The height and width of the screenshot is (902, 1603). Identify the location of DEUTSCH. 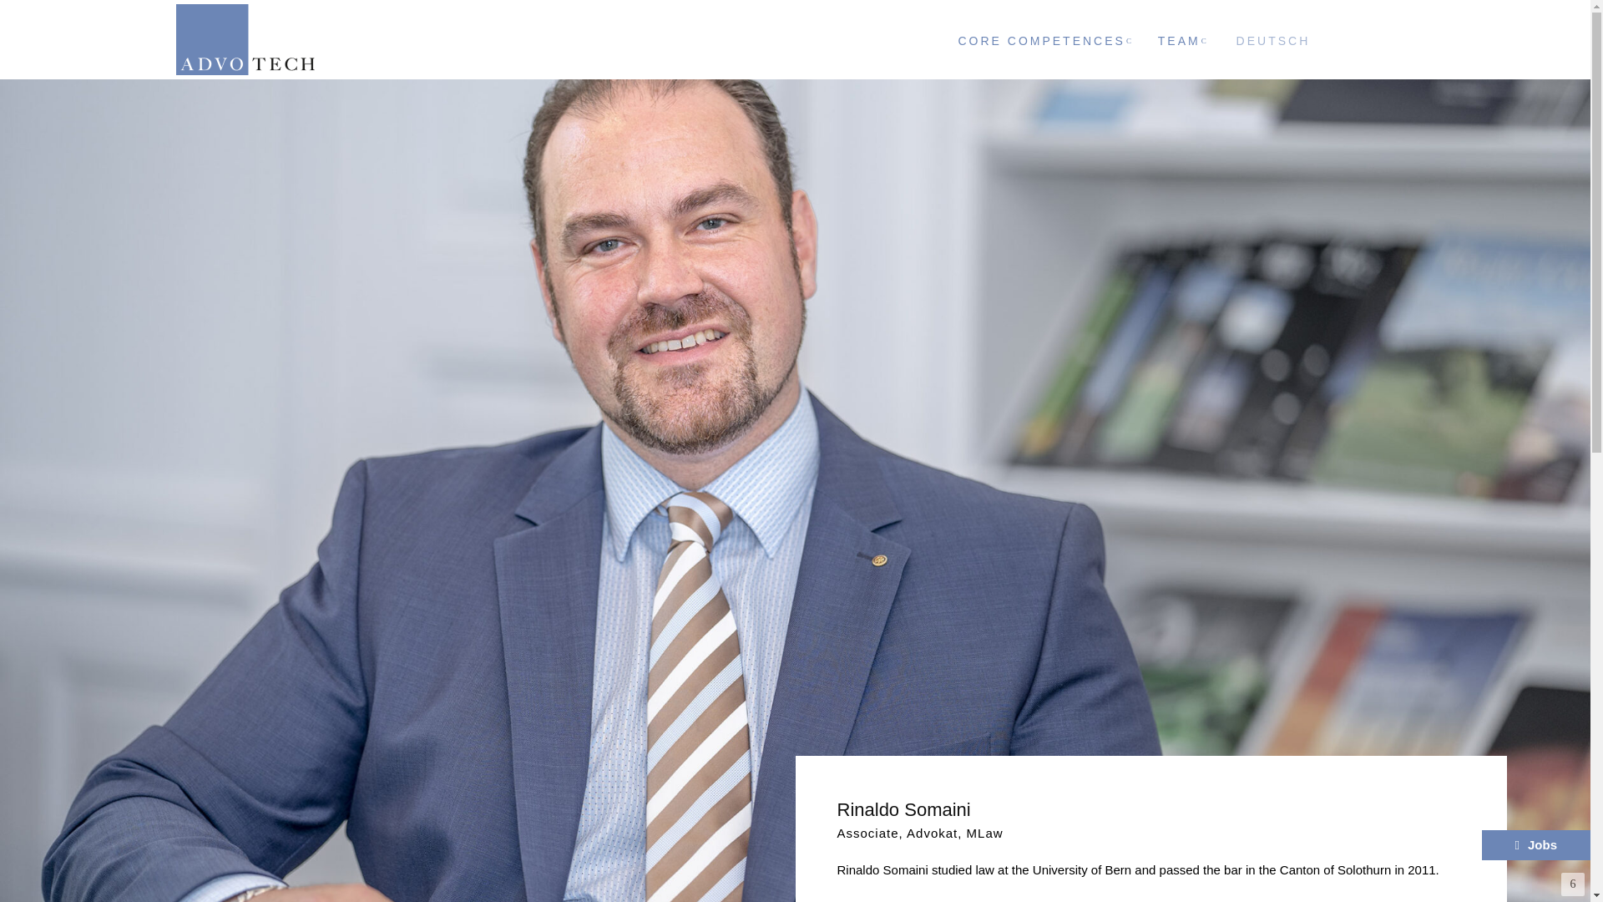
(1272, 42).